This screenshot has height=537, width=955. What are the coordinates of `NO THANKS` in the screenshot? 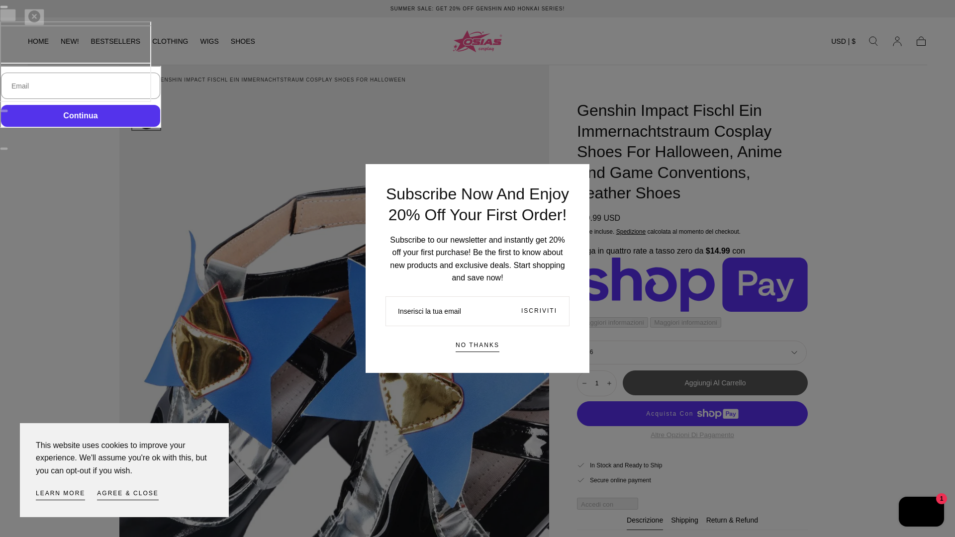 It's located at (477, 346).